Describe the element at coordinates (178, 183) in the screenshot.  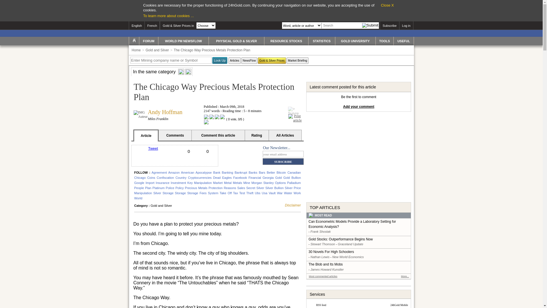
I see `Investment` at that location.